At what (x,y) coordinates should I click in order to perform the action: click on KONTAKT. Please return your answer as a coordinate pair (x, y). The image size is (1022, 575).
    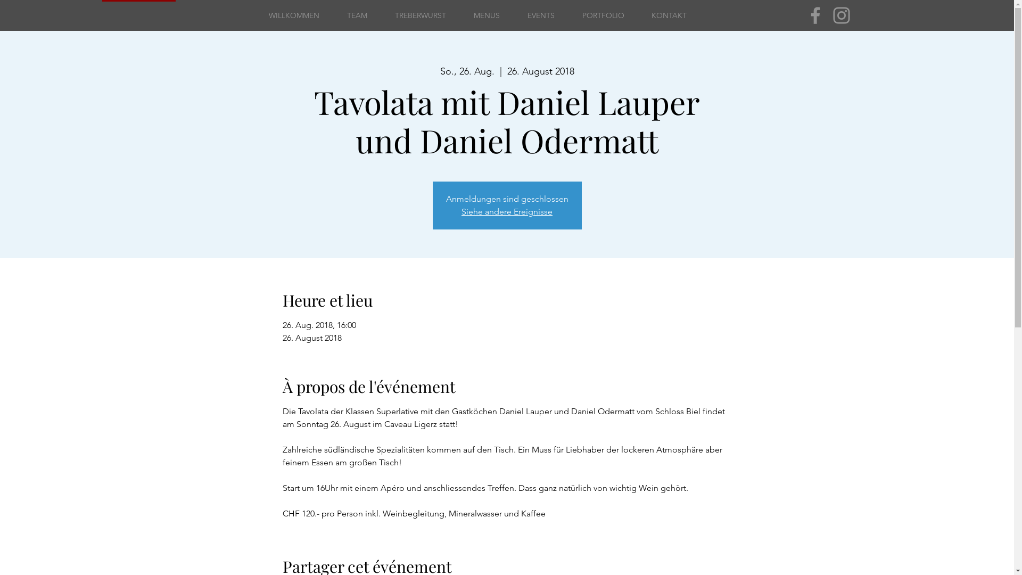
    Looking at the image, I should click on (669, 15).